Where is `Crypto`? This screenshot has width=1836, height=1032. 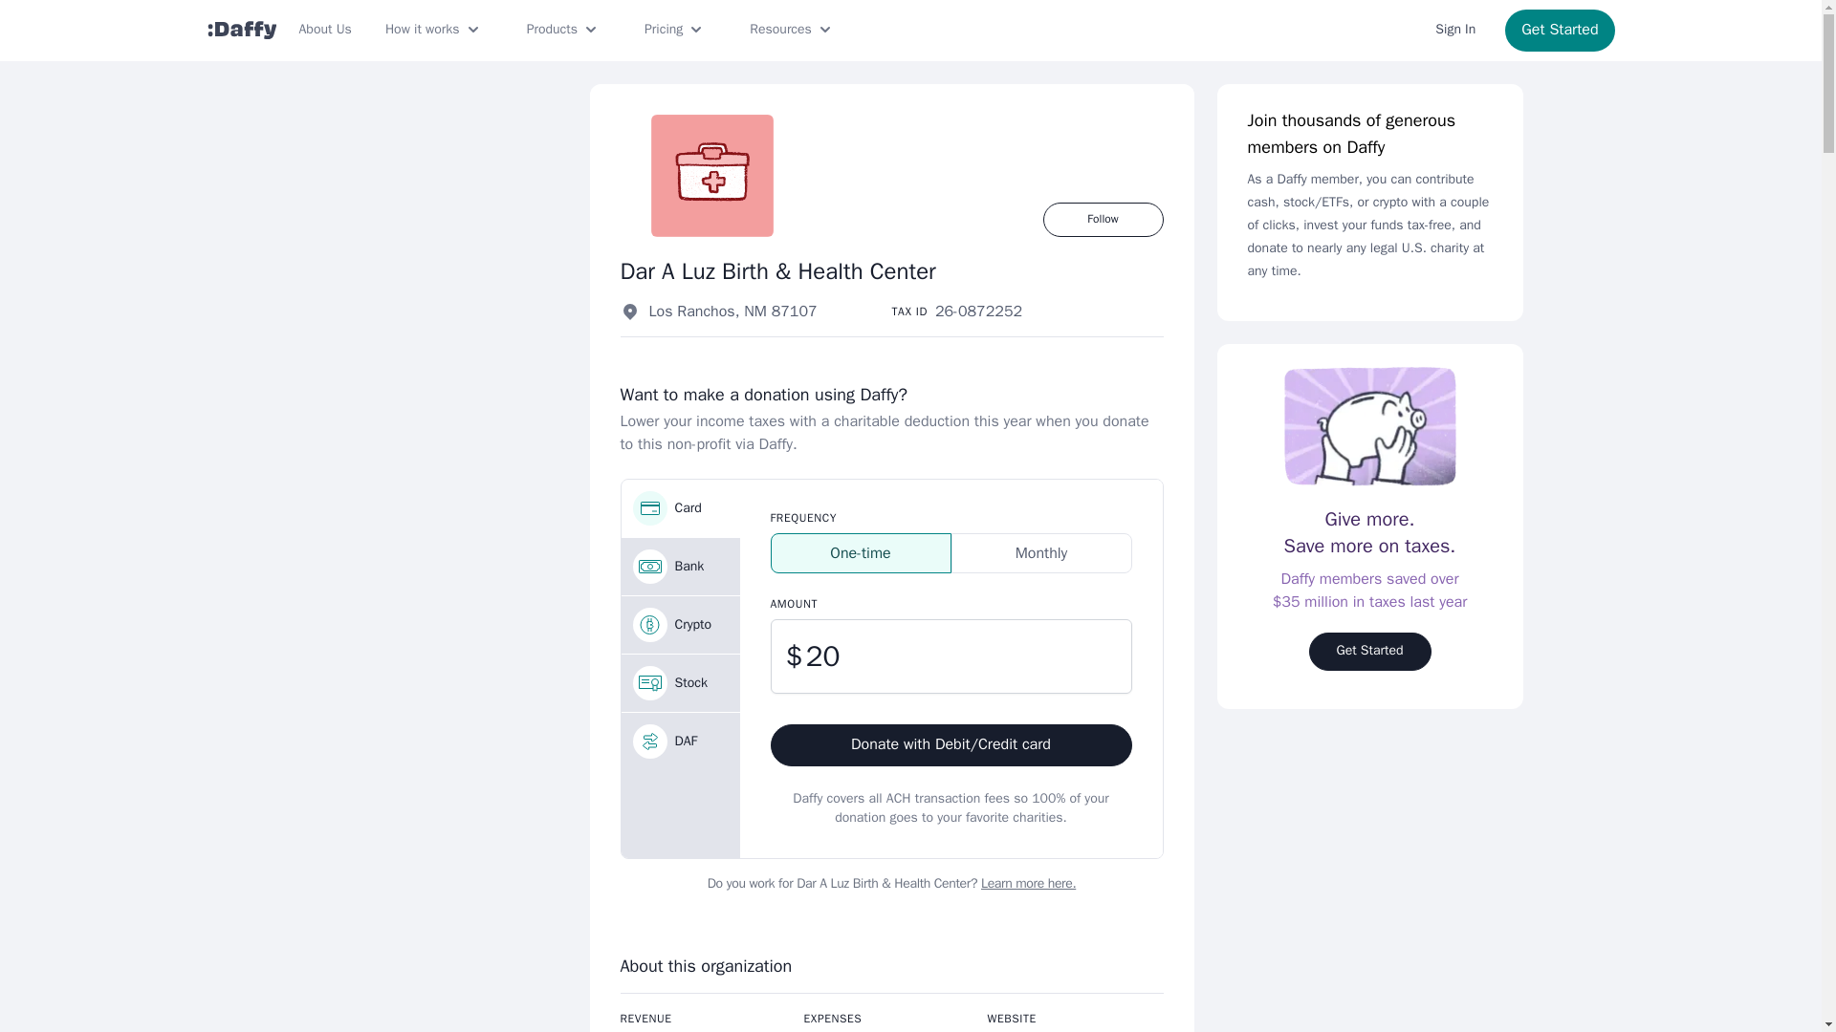
Crypto is located at coordinates (681, 625).